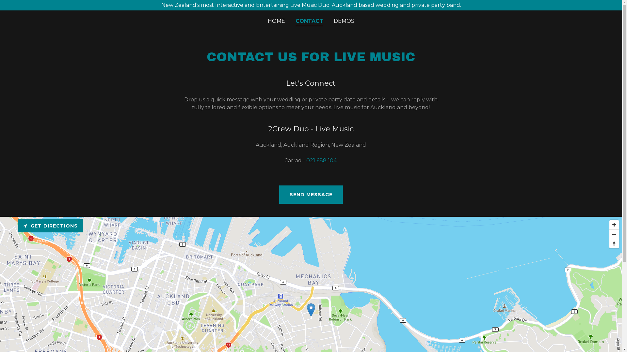  I want to click on CONTACT, so click(310, 22).